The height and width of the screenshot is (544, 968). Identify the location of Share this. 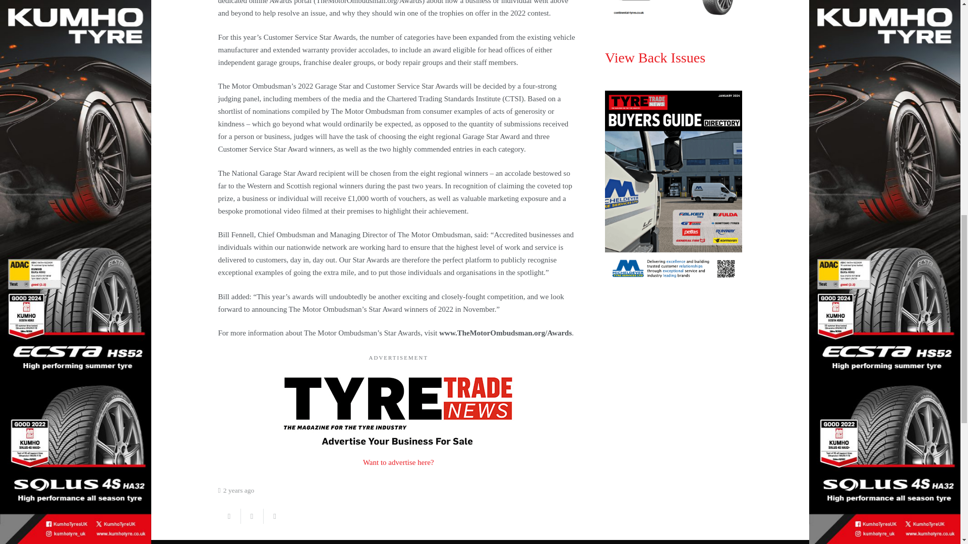
(229, 516).